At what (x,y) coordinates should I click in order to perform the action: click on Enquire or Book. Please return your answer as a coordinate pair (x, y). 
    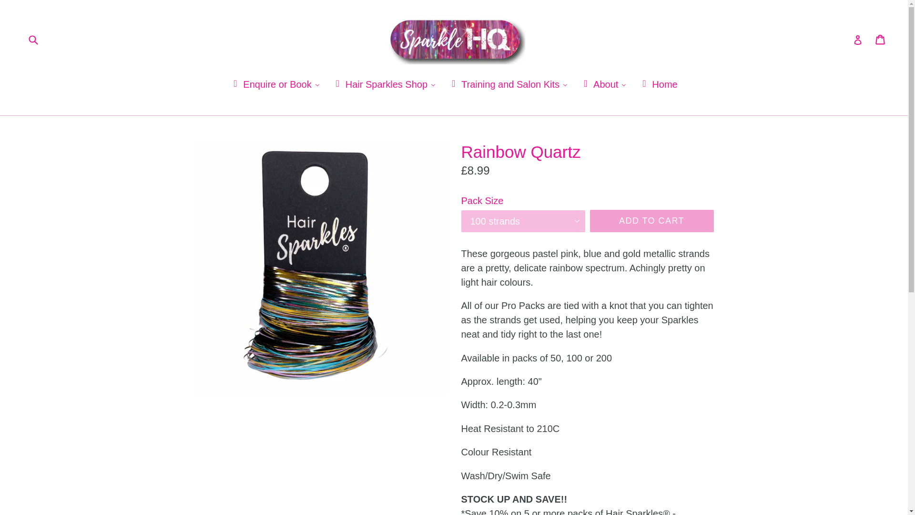
    Looking at the image, I should click on (275, 84).